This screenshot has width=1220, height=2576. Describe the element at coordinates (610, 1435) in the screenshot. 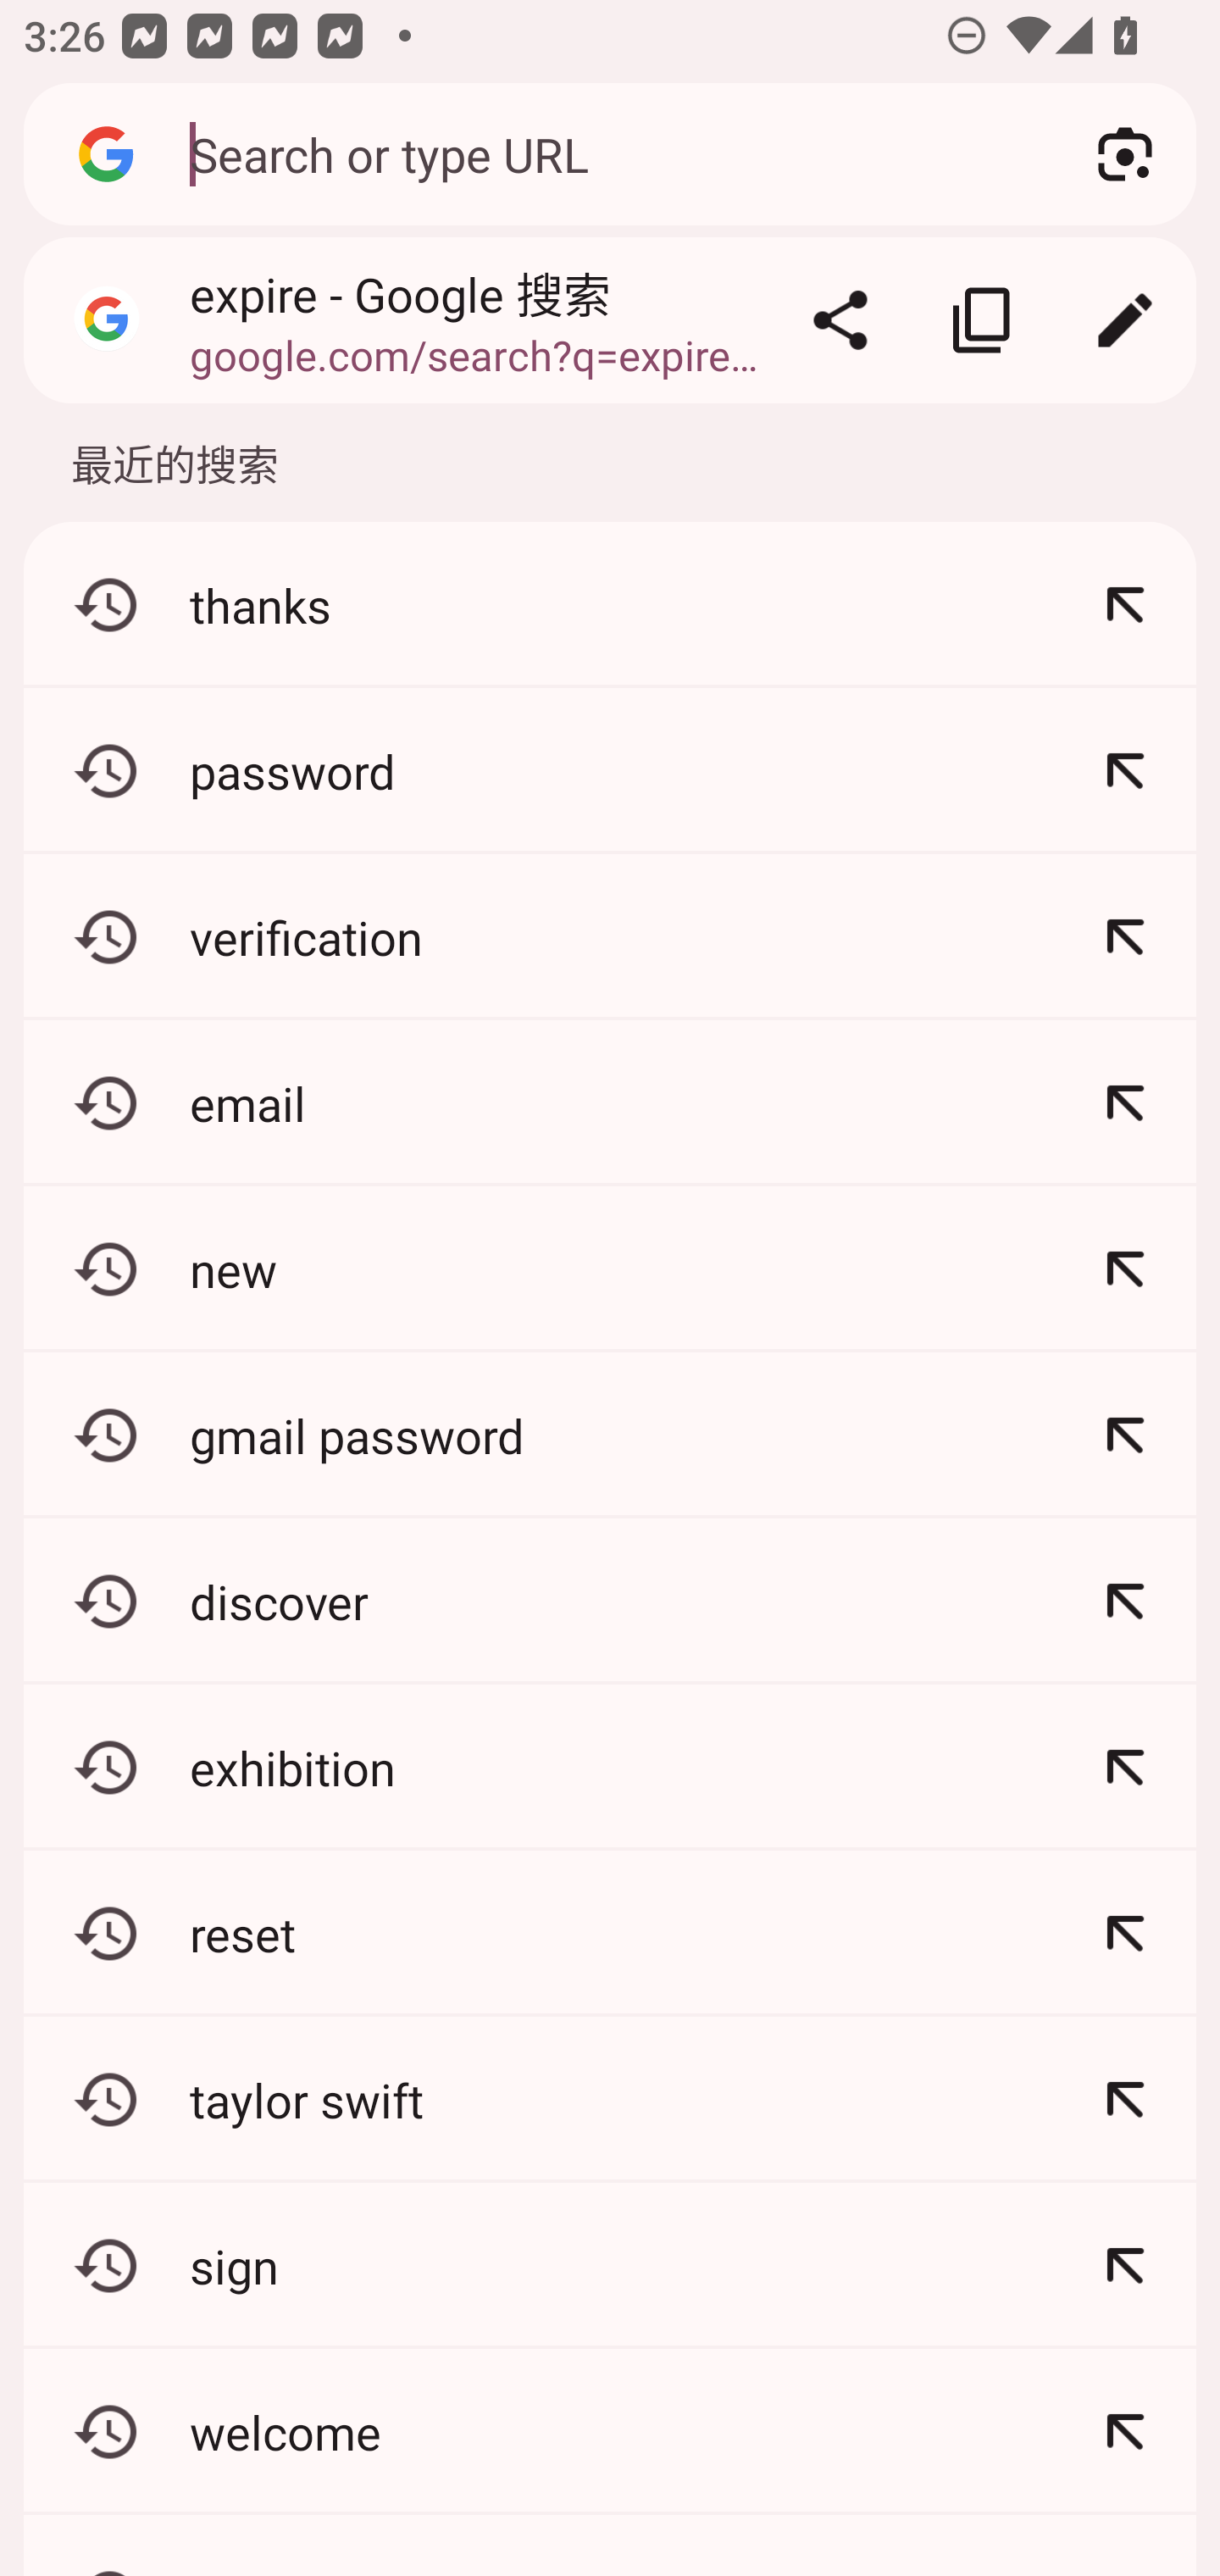

I see `gmail password Refine: gmail password` at that location.